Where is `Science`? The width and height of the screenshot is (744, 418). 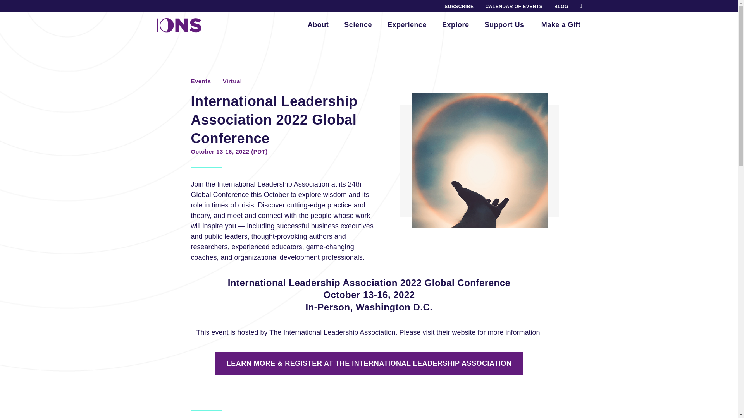 Science is located at coordinates (358, 25).